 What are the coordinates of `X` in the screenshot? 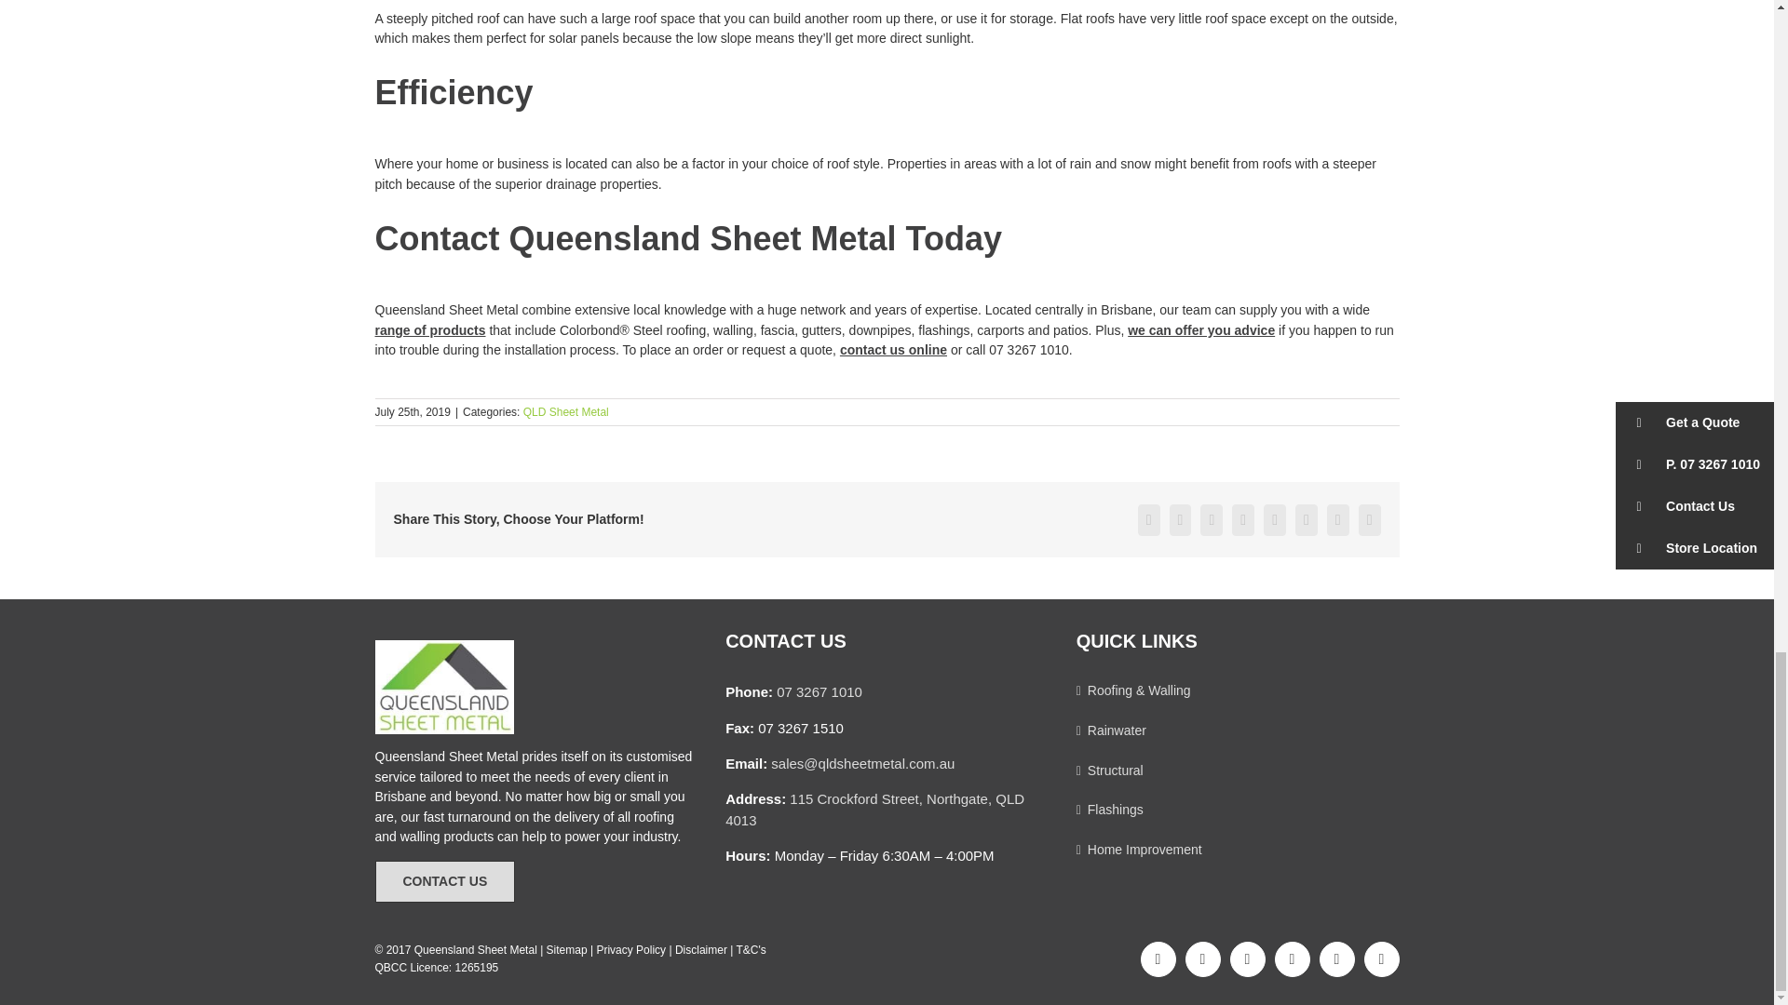 It's located at (1246, 958).